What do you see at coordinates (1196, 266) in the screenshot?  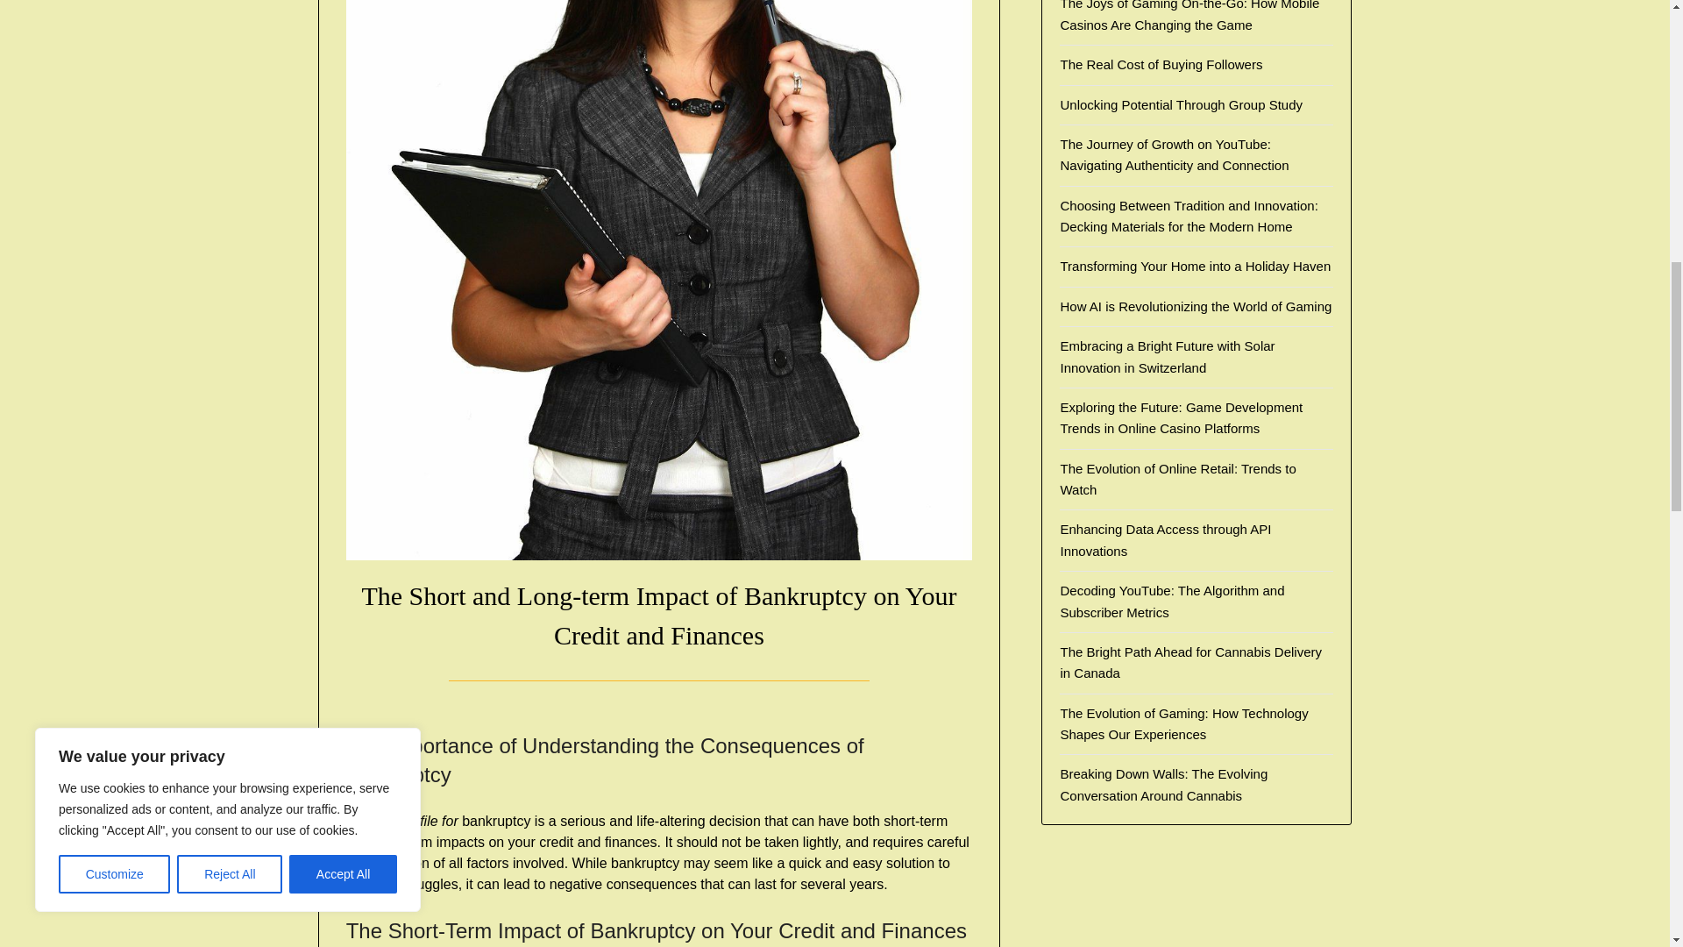 I see `Transforming Your Home into a Holiday Haven` at bounding box center [1196, 266].